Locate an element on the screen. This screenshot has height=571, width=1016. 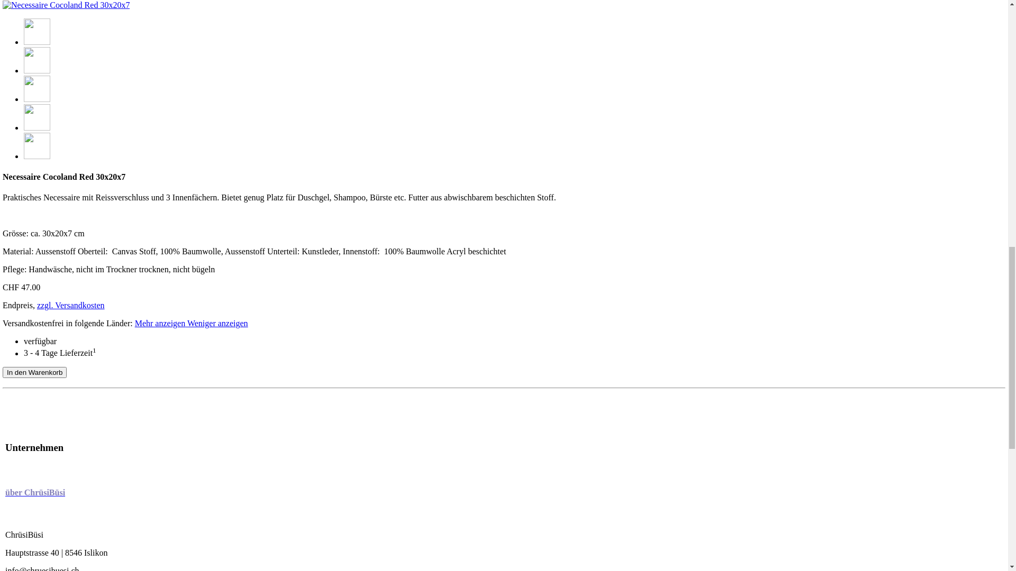
Haushalt is located at coordinates (57, 166).